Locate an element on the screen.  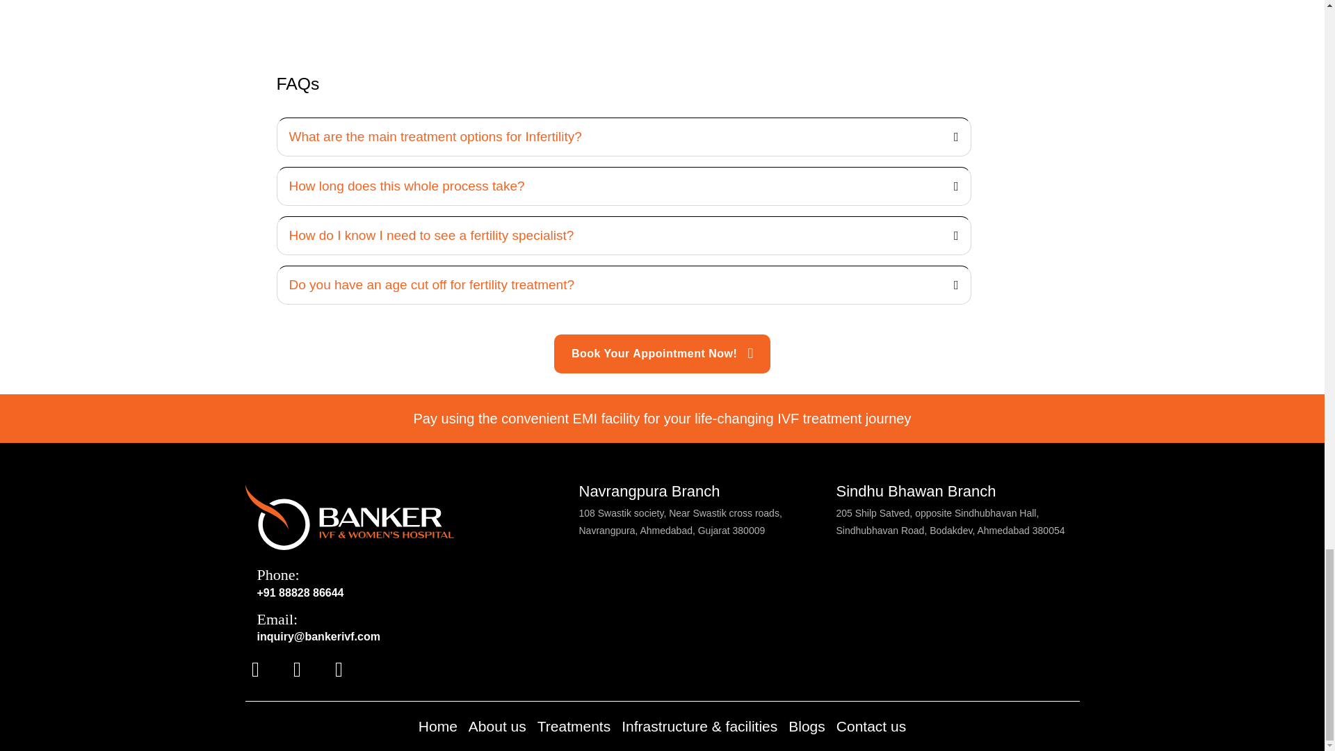
What are the main treatment options for Infertility? is located at coordinates (435, 136).